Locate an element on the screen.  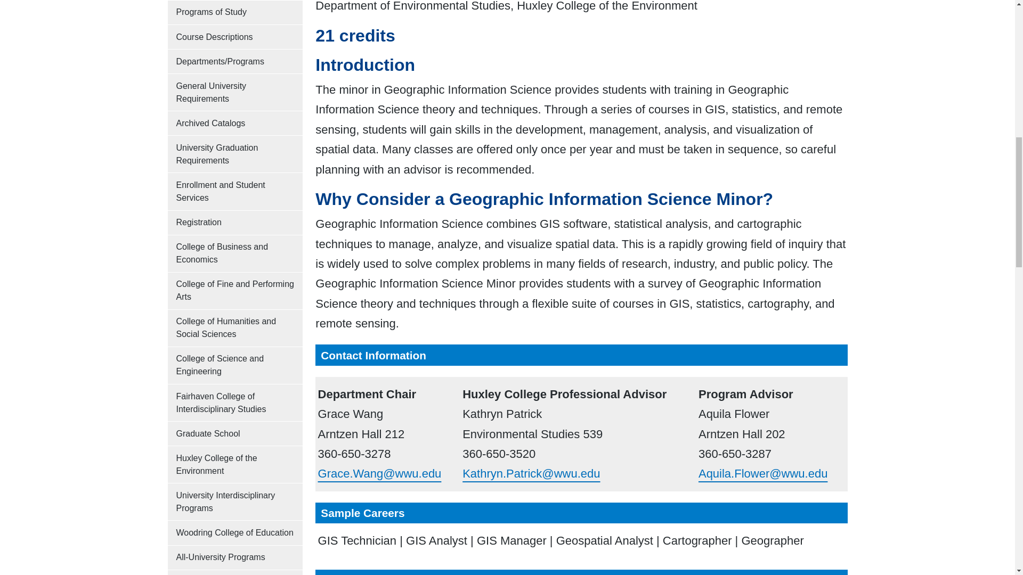
College of Business and Economics is located at coordinates (235, 253).